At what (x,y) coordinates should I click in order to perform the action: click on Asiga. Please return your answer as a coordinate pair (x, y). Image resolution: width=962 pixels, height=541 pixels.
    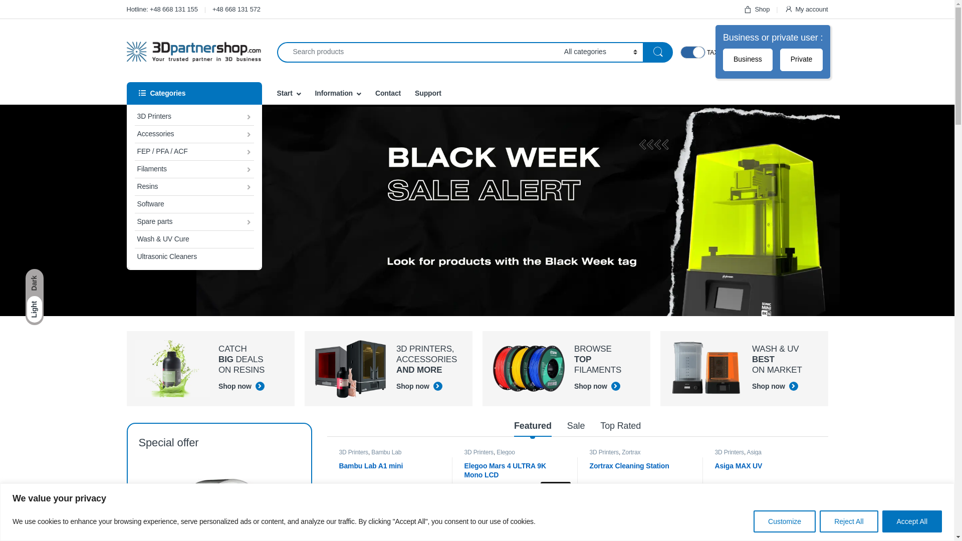
    Looking at the image, I should click on (755, 452).